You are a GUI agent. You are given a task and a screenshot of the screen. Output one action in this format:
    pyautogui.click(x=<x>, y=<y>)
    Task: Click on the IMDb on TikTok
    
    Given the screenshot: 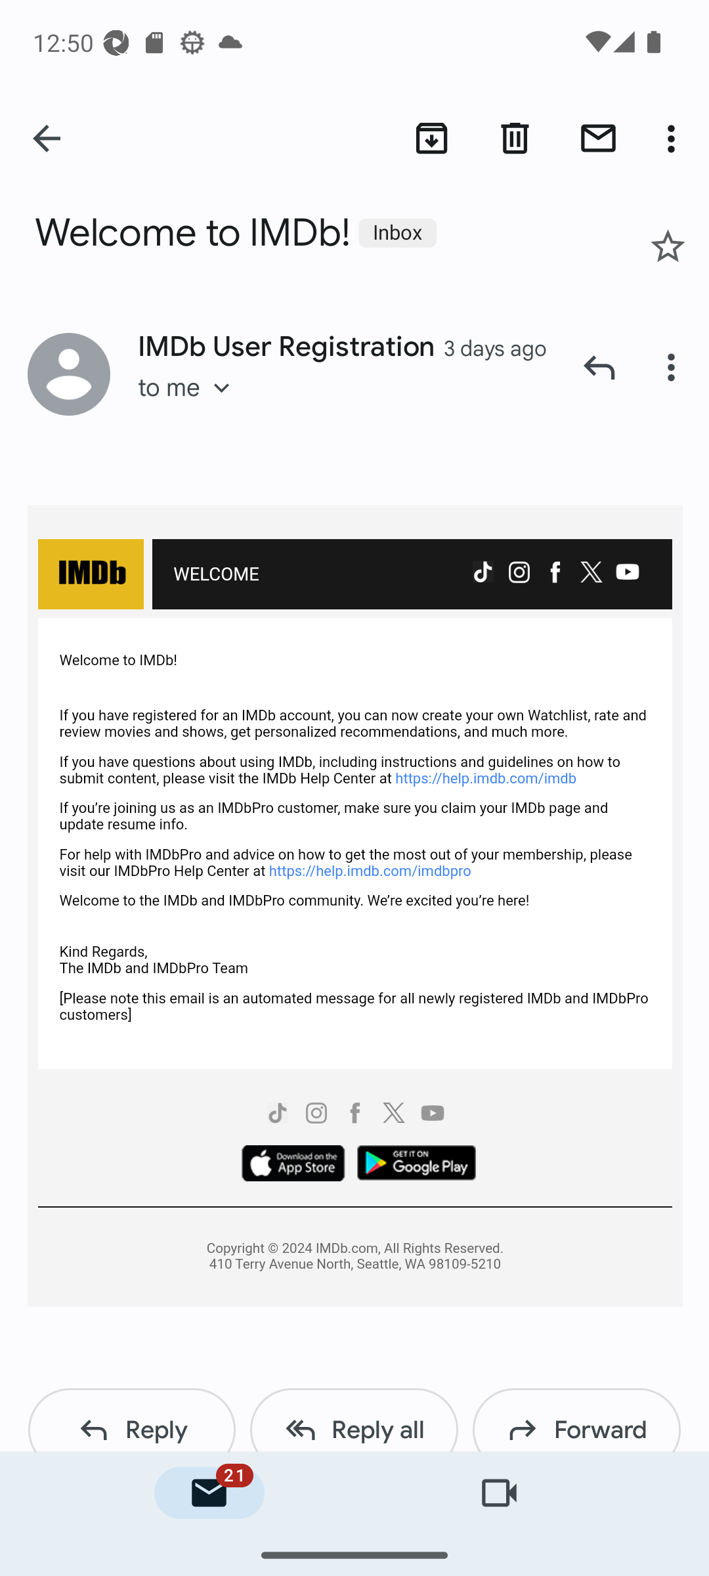 What is the action you would take?
    pyautogui.click(x=276, y=1115)
    